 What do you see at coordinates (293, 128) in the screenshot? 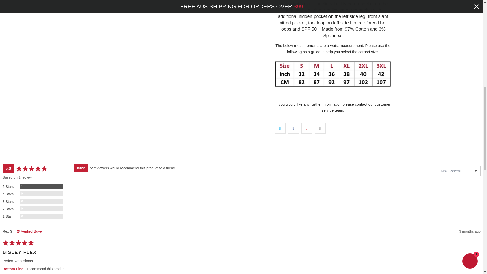
I see `Share this on Facebook` at bounding box center [293, 128].